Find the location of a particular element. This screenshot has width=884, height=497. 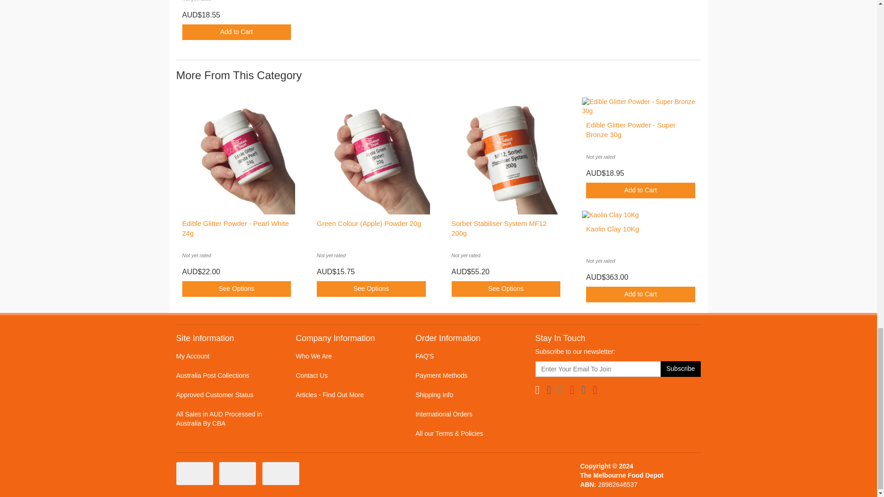

Sorbet Stabiliser System MF12 200g is located at coordinates (498, 228).